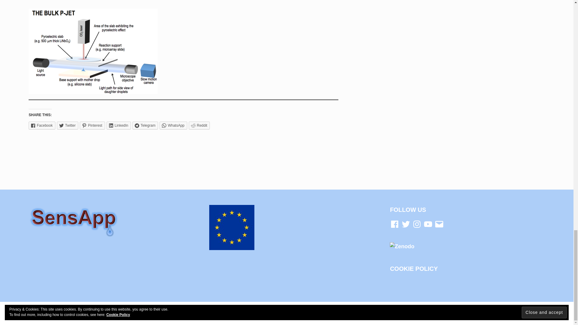 The width and height of the screenshot is (578, 325). What do you see at coordinates (42, 125) in the screenshot?
I see `Click to share on Facebook` at bounding box center [42, 125].